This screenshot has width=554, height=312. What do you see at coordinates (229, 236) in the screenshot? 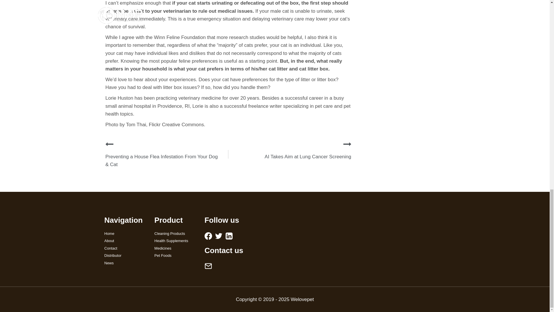
I see `Linkedin` at bounding box center [229, 236].